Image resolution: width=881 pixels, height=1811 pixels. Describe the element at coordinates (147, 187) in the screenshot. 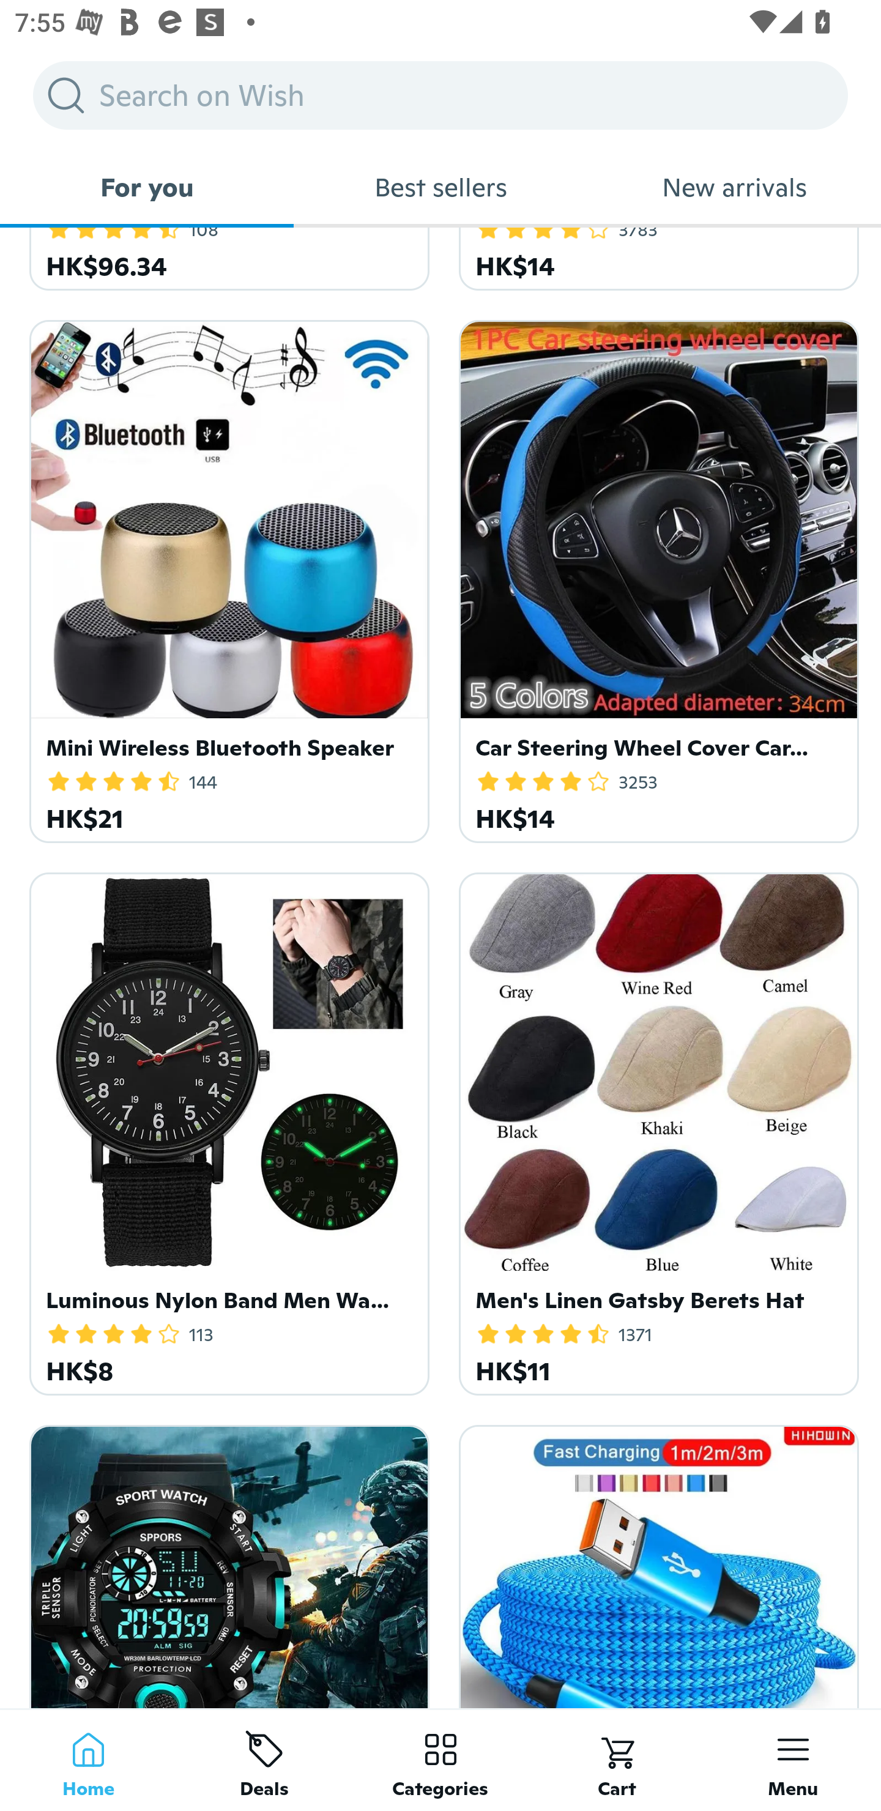

I see `For you` at that location.